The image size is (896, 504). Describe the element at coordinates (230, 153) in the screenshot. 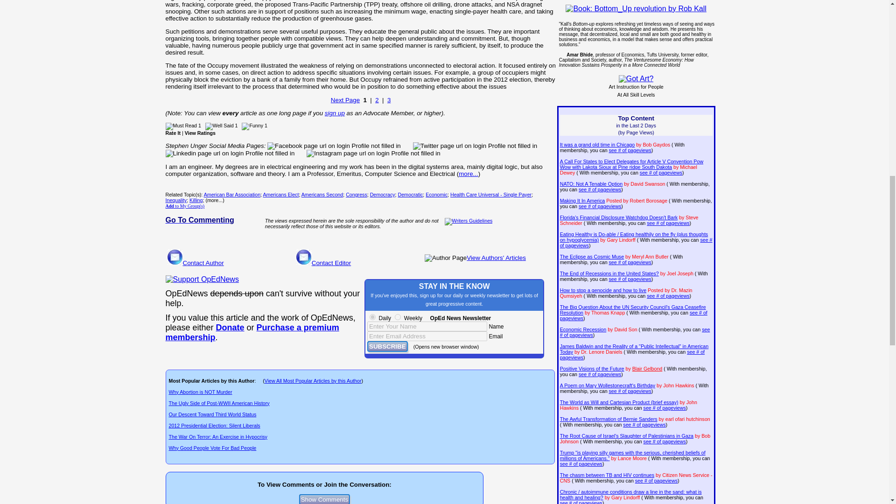

I see `Linkedin page url on login Profile not filled in` at that location.